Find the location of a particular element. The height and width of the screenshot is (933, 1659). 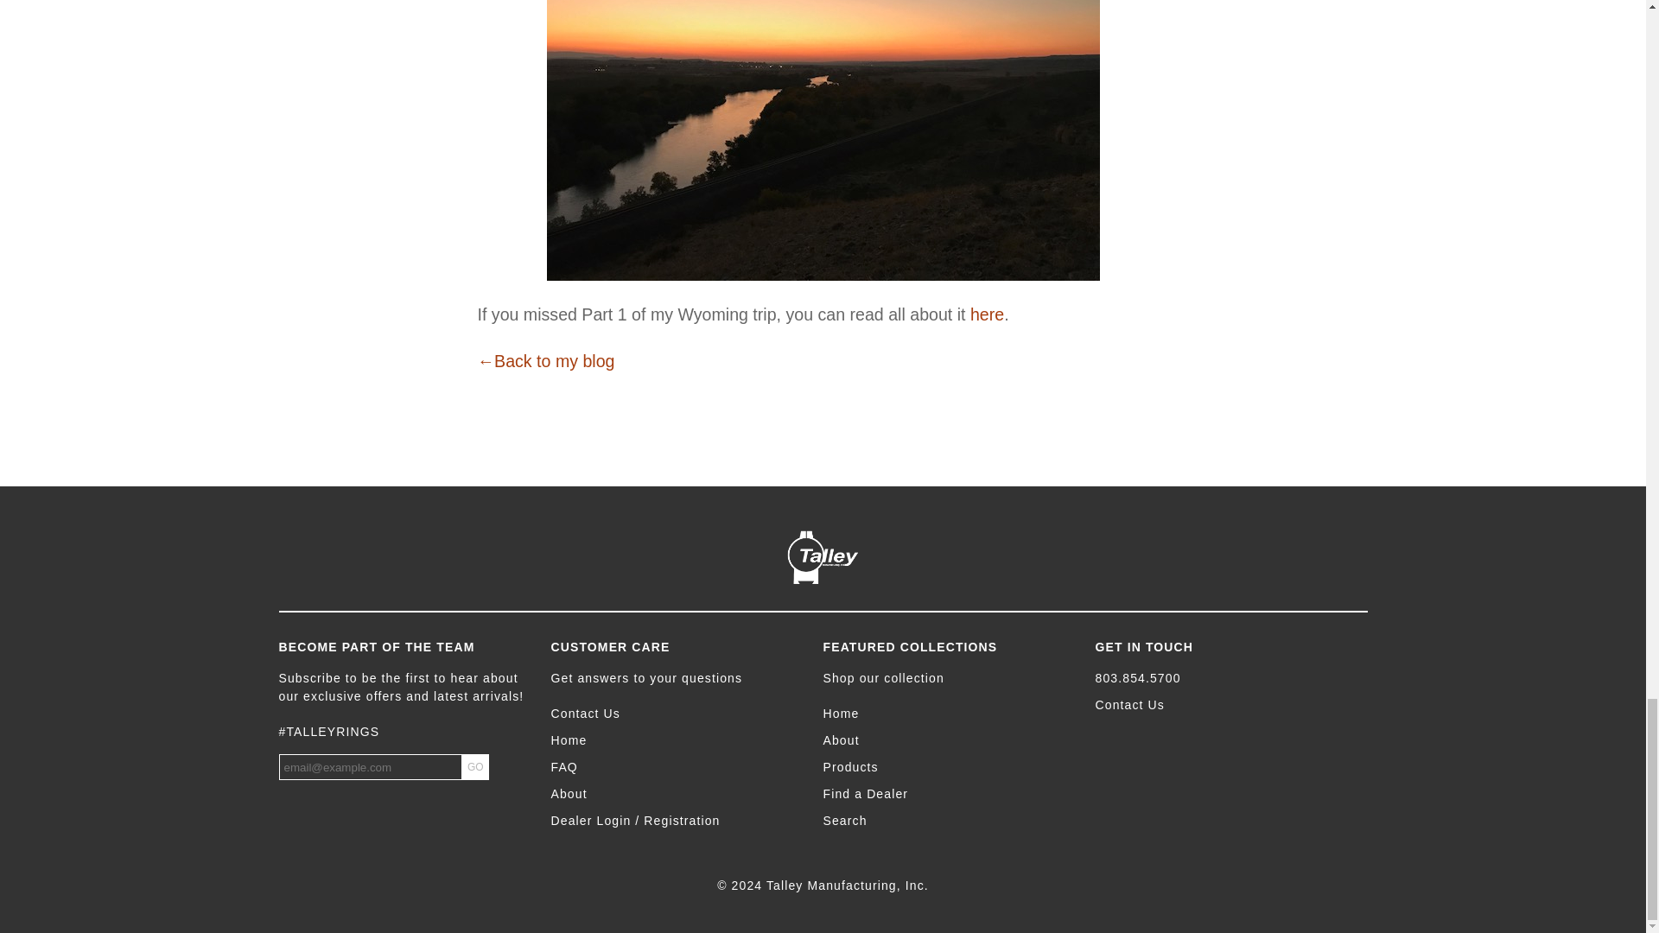

Contact Us is located at coordinates (678, 714).